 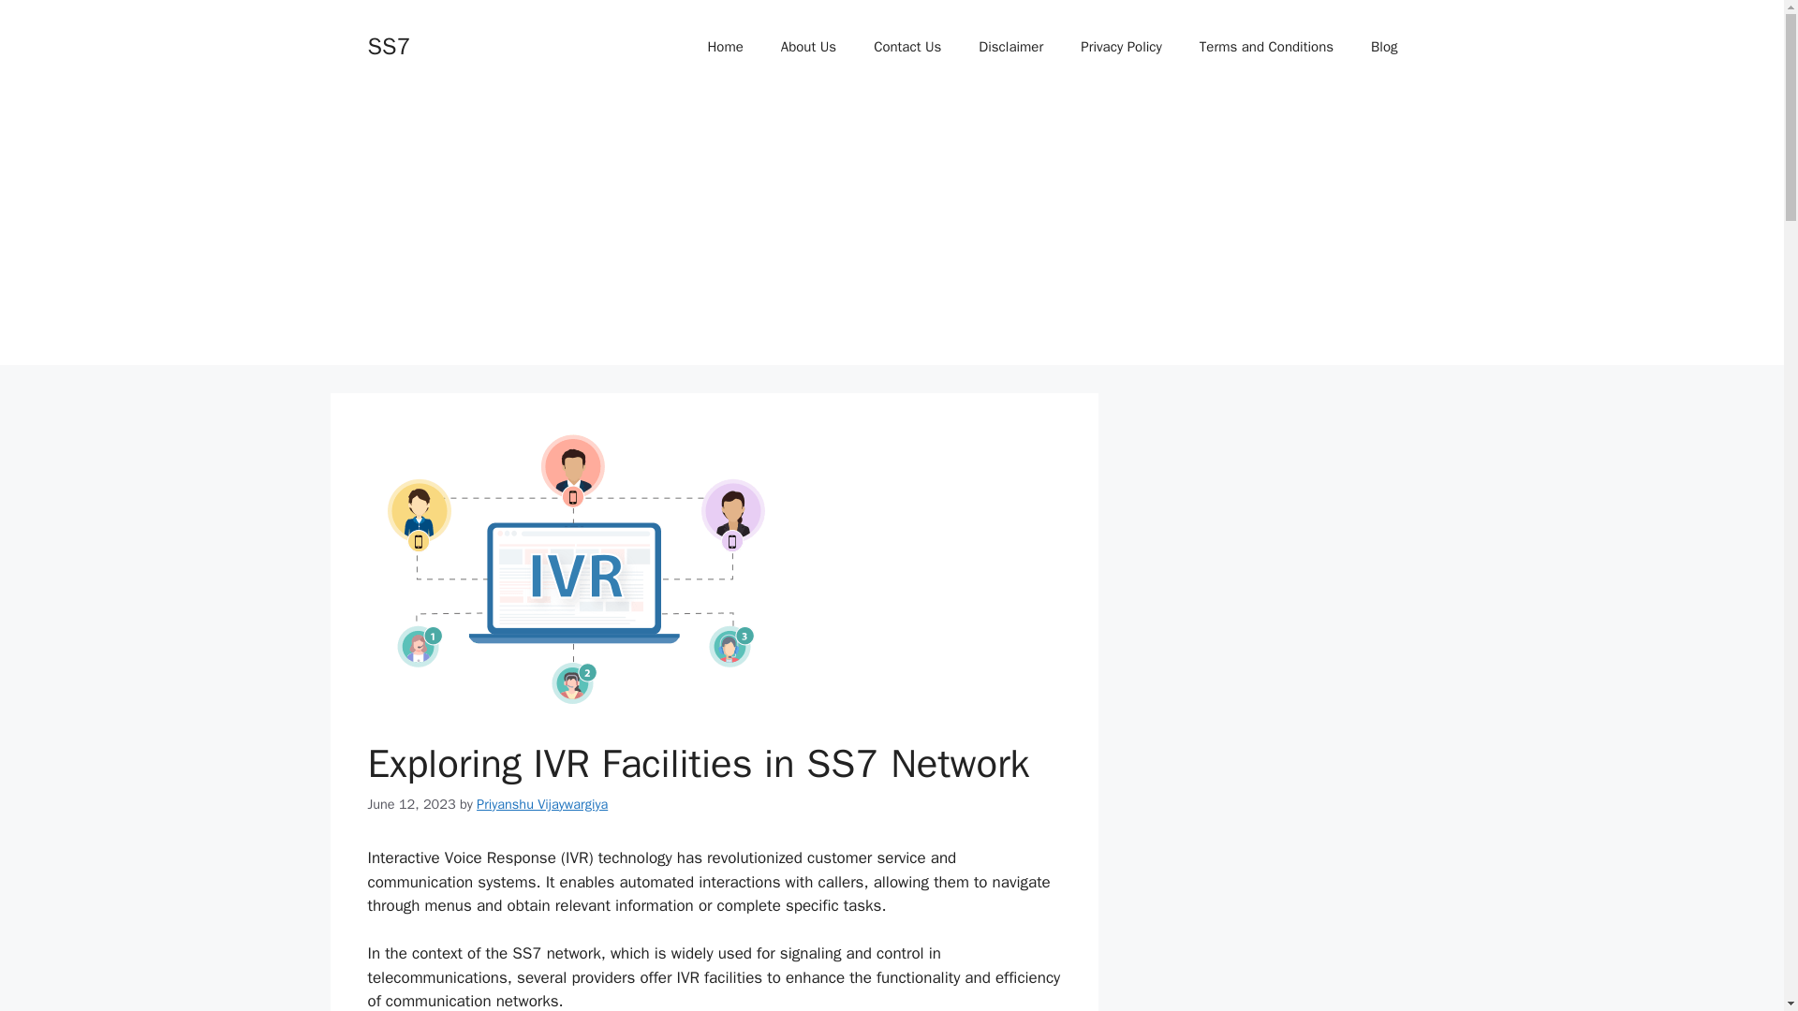 I want to click on Contact Us, so click(x=907, y=47).